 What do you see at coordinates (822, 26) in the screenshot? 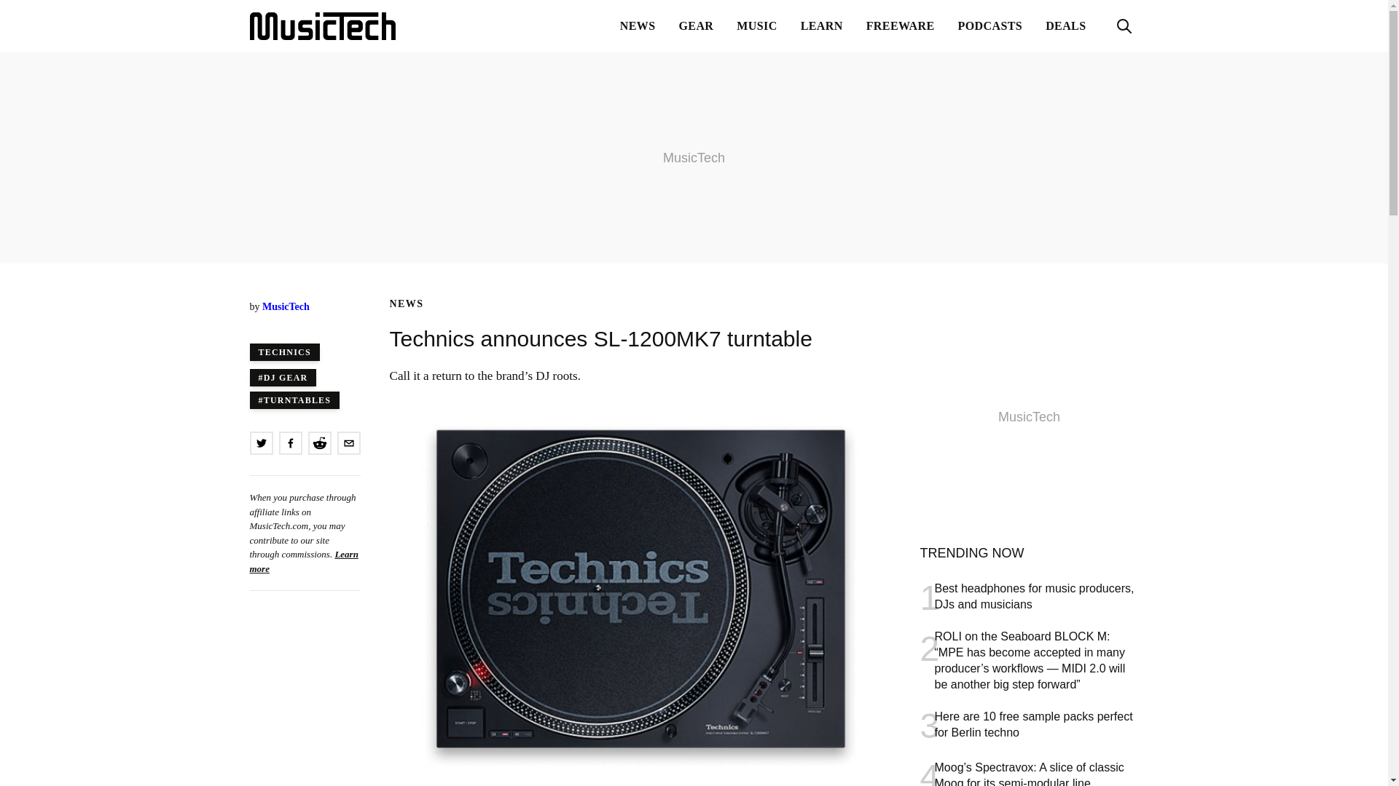
I see `LEARN` at bounding box center [822, 26].